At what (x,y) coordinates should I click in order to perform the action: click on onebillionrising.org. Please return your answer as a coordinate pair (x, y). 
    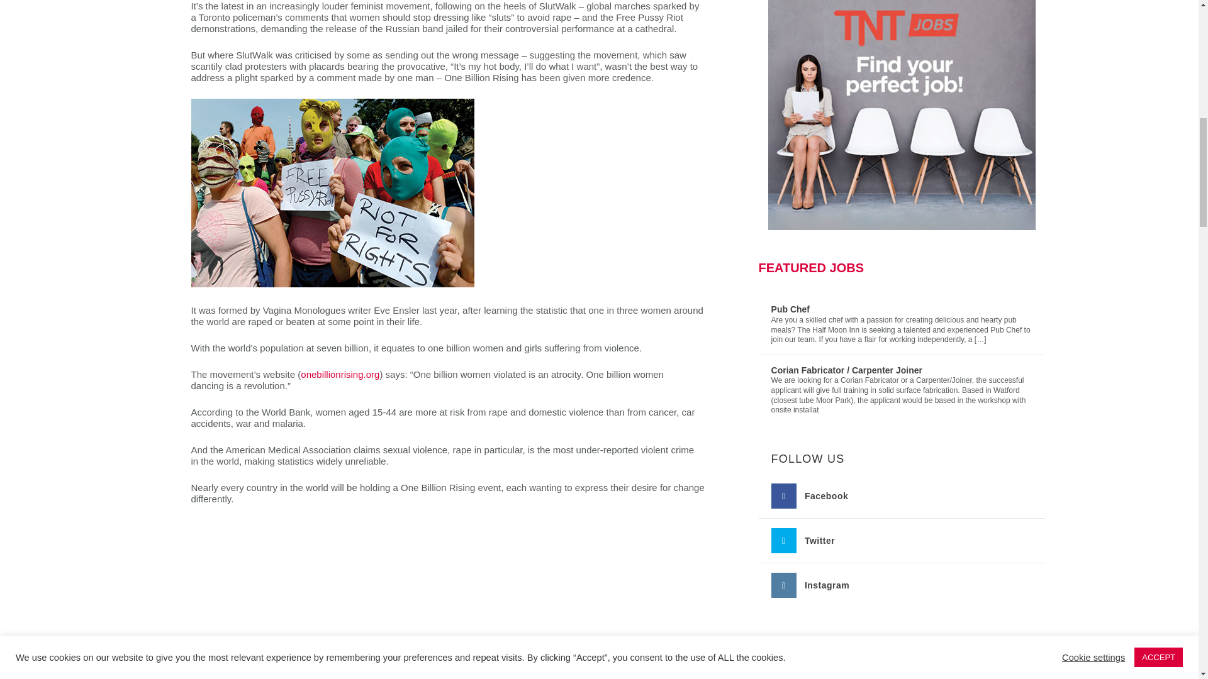
    Looking at the image, I should click on (340, 374).